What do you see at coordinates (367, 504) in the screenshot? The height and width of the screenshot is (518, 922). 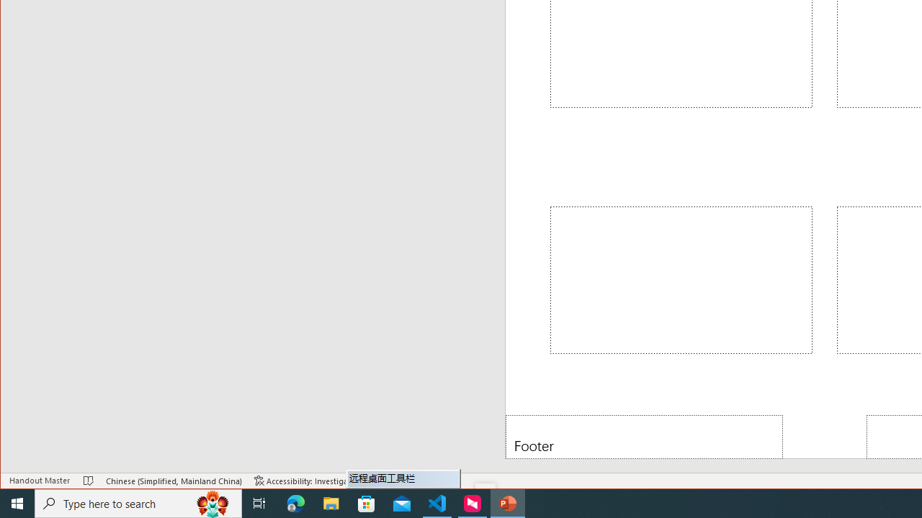 I see `Microsoft Store` at bounding box center [367, 504].